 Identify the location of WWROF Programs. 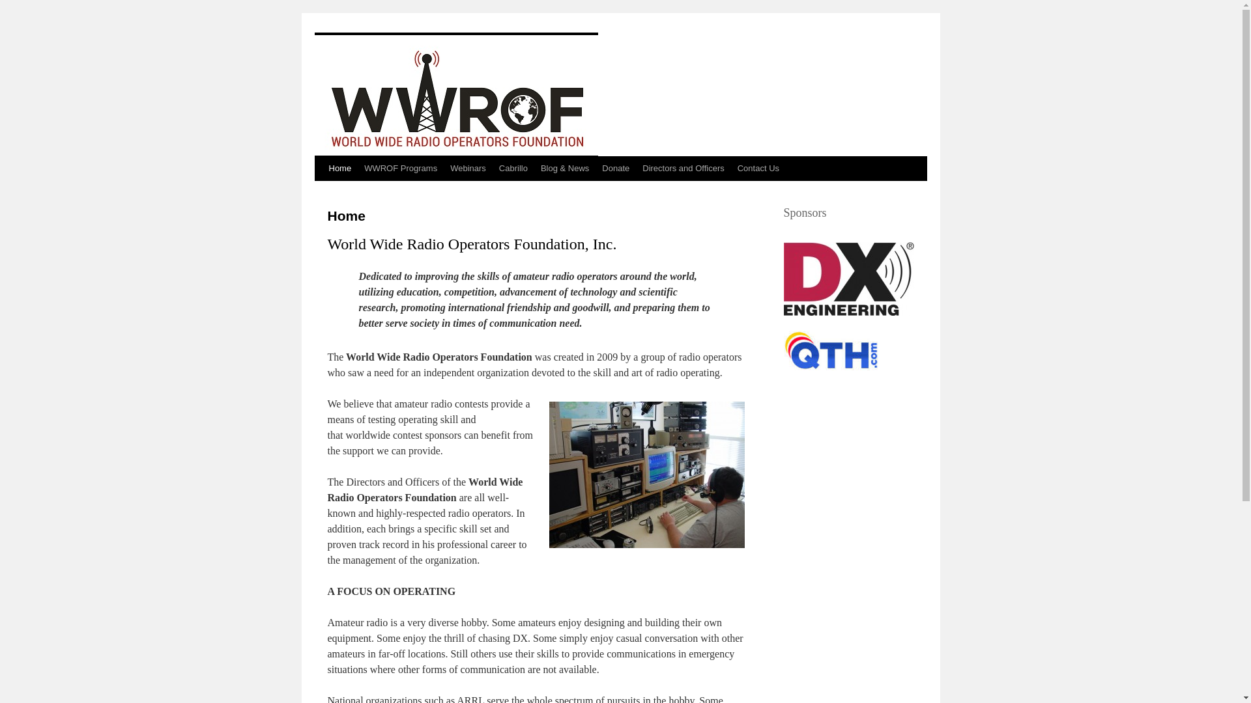
(401, 168).